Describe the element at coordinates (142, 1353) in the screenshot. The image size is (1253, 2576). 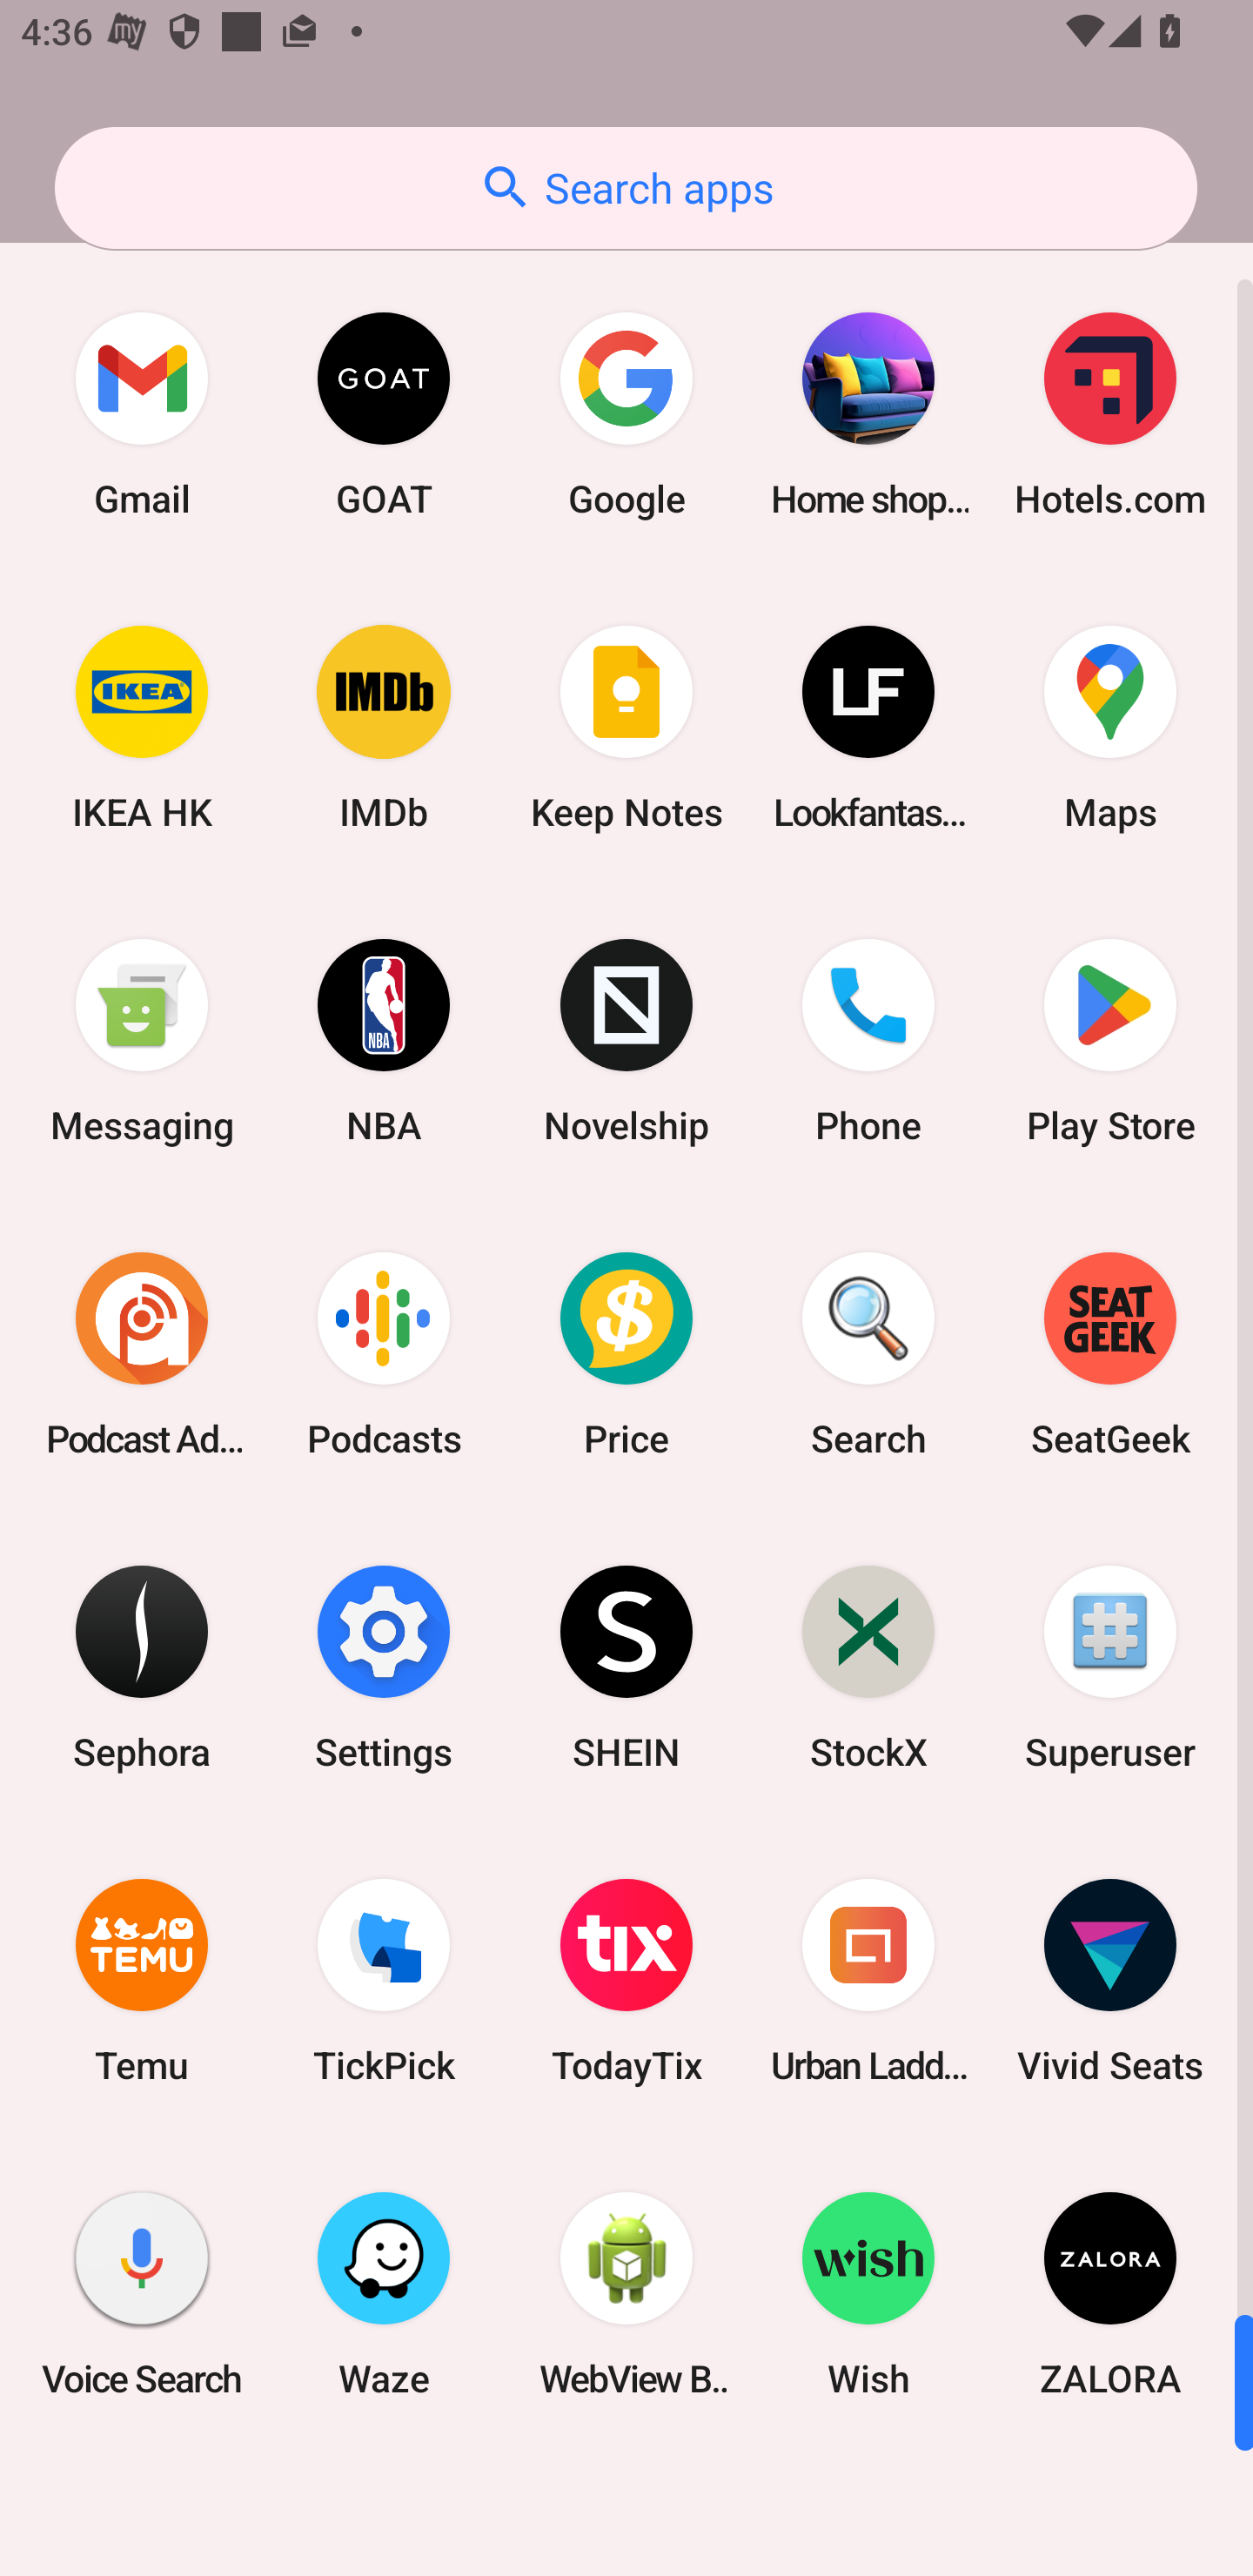
I see `Podcast Addict` at that location.